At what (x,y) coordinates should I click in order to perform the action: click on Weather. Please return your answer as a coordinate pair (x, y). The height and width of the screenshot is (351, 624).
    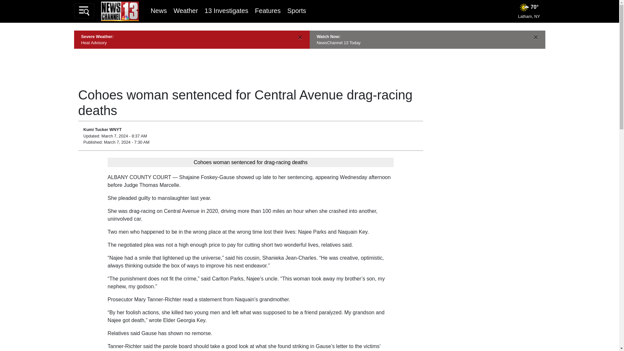
    Looking at the image, I should click on (185, 10).